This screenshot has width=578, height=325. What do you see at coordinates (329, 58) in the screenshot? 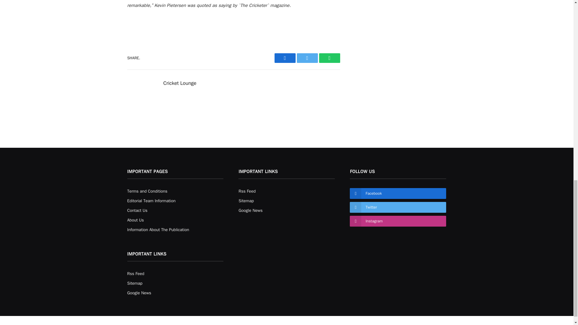
I see `WhatsApp` at bounding box center [329, 58].